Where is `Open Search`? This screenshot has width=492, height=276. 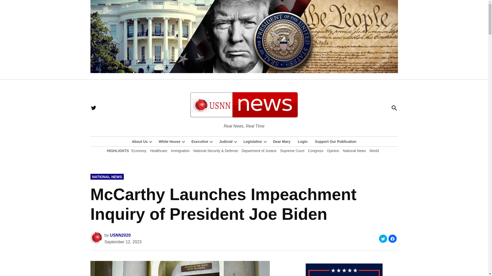 Open Search is located at coordinates (394, 108).